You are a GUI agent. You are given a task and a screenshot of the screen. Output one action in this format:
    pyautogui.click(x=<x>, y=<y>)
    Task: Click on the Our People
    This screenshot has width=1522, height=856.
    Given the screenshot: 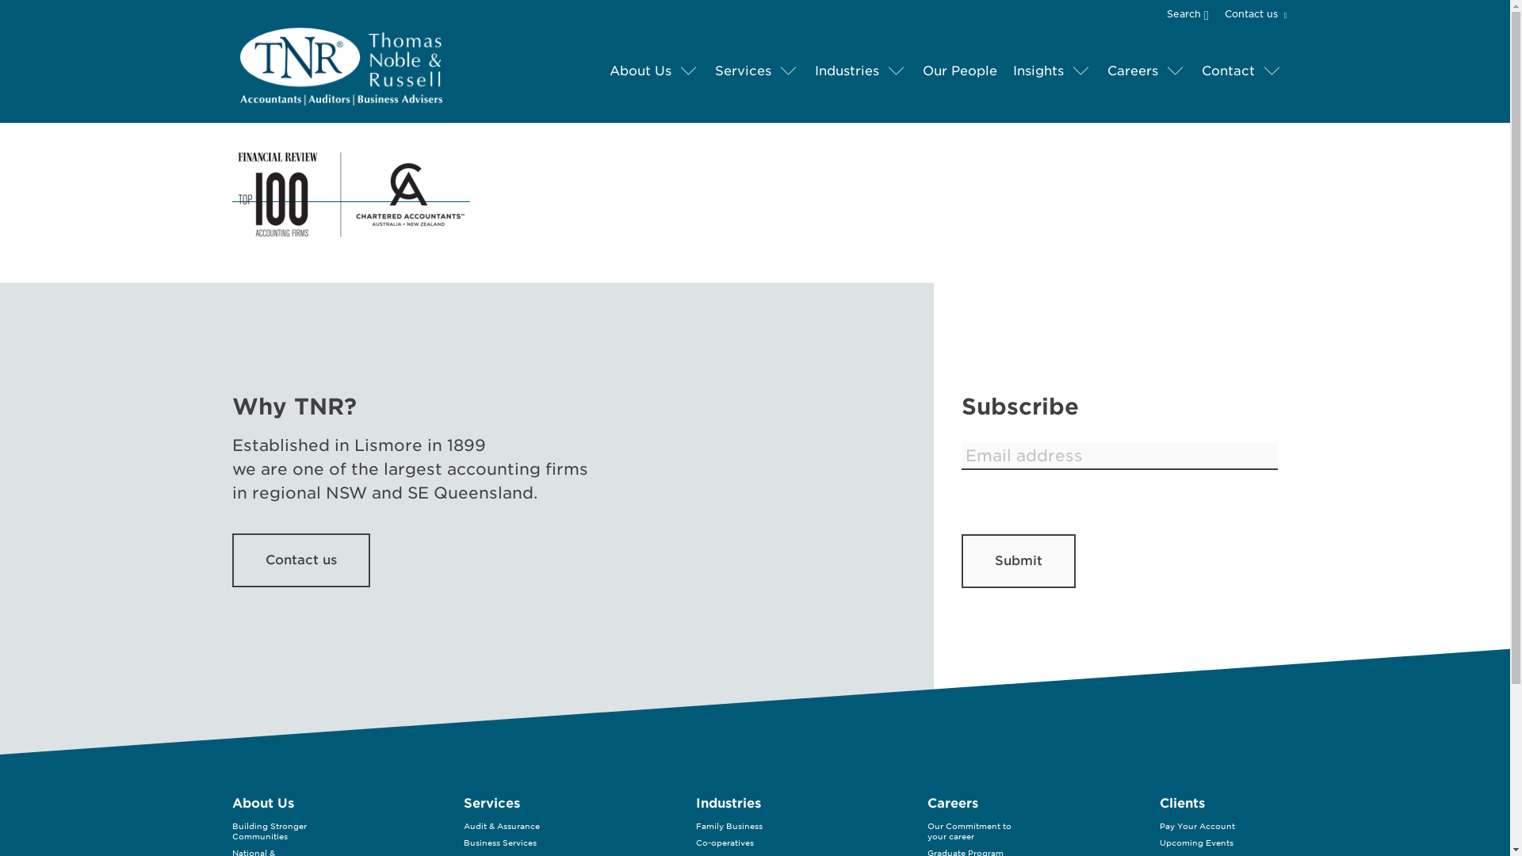 What is the action you would take?
    pyautogui.click(x=959, y=71)
    